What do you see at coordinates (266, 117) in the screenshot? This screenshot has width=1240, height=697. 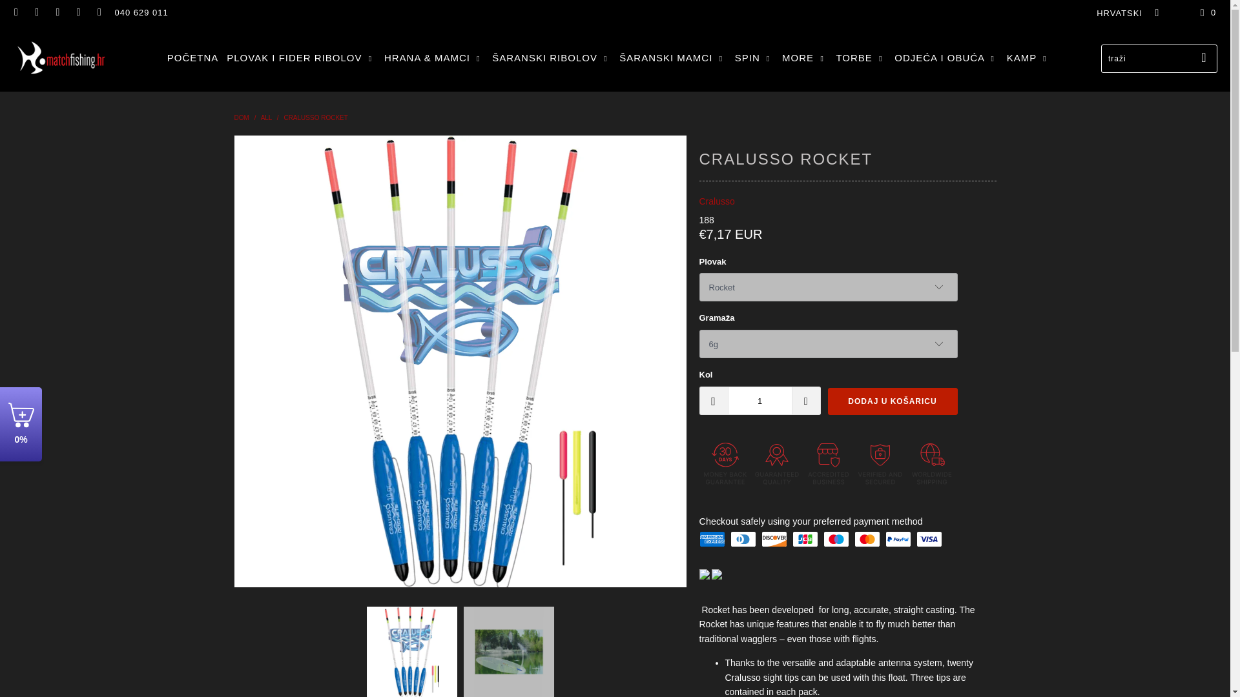 I see `All` at bounding box center [266, 117].